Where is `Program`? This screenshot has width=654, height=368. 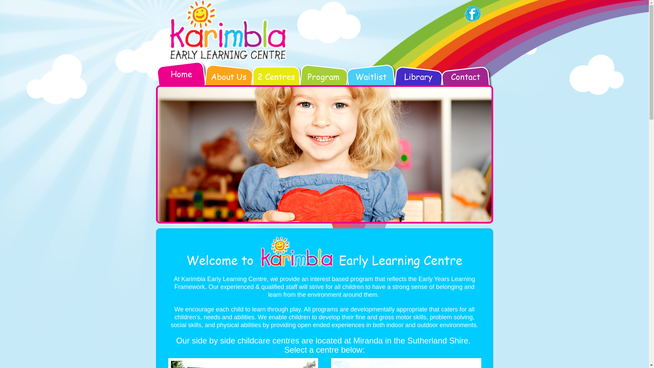 Program is located at coordinates (324, 81).